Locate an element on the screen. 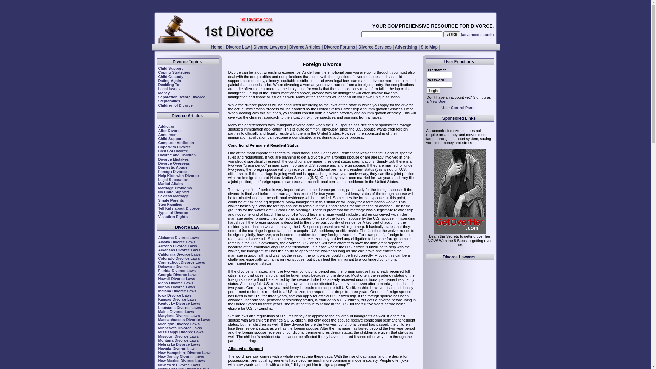 The image size is (656, 369). Login is located at coordinates (433, 91).